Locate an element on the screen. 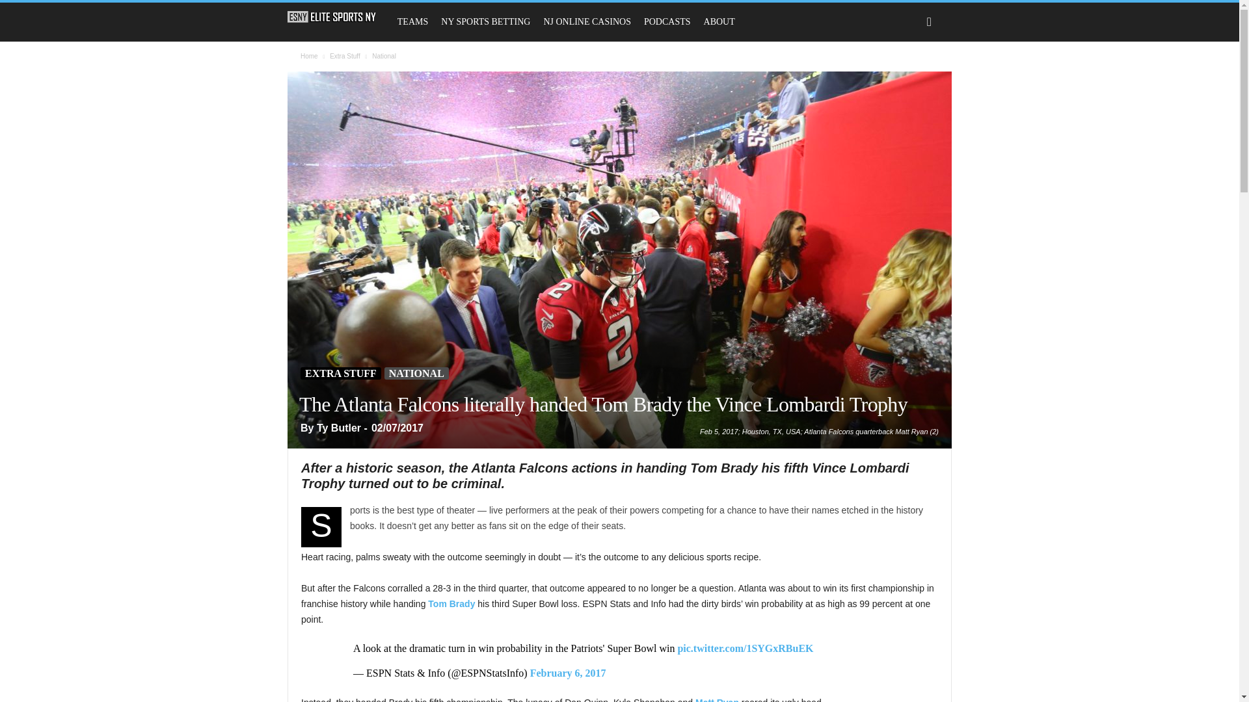 This screenshot has height=702, width=1249. View all posts in Extra Stuff is located at coordinates (345, 56).